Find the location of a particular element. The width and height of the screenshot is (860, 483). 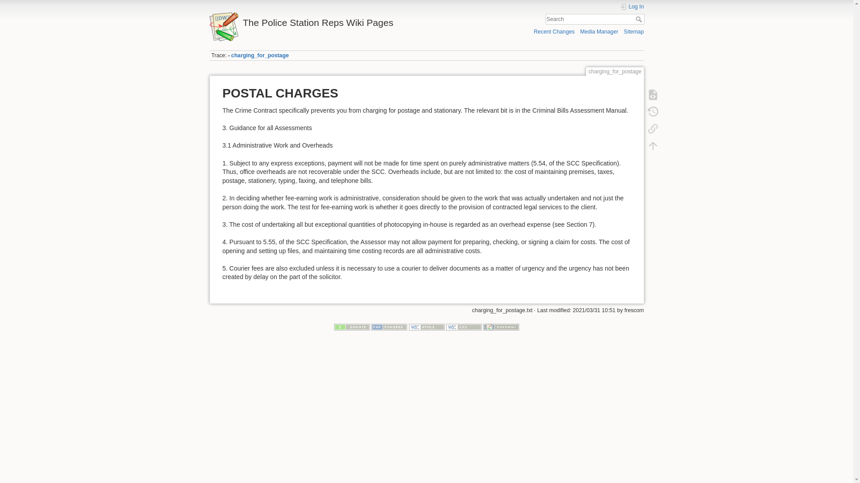

Sitemap is located at coordinates (634, 31).